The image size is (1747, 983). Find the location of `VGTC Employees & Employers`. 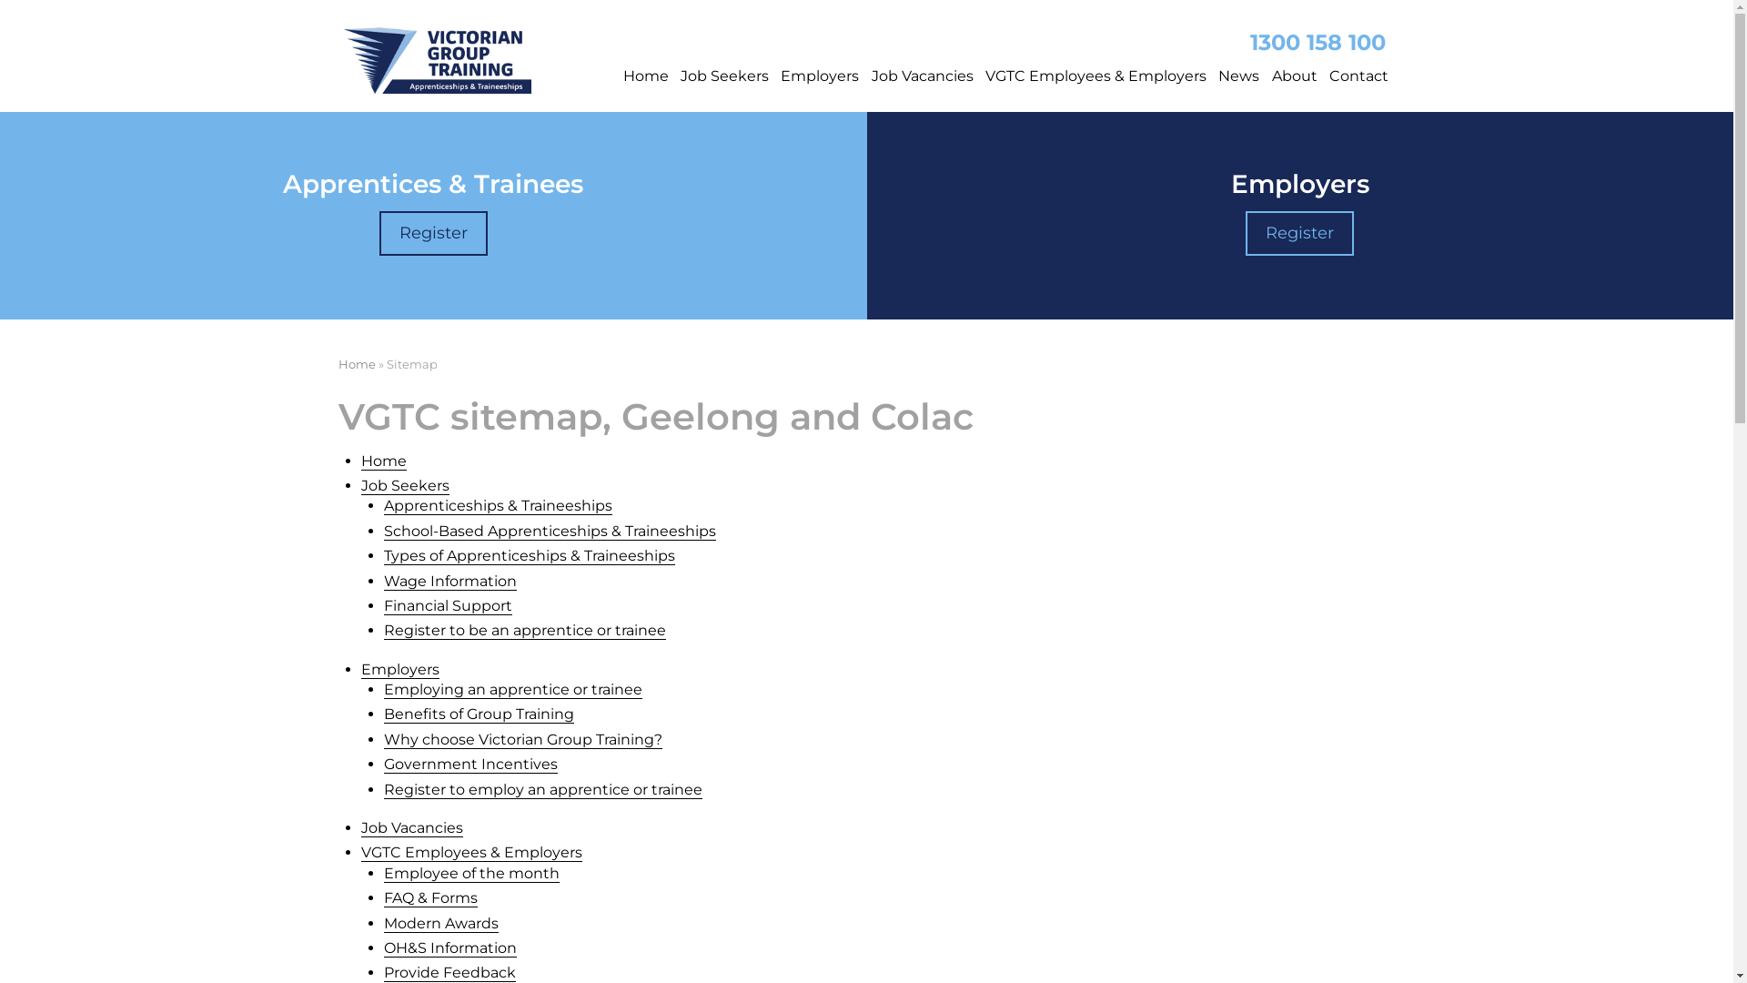

VGTC Employees & Employers is located at coordinates (471, 853).